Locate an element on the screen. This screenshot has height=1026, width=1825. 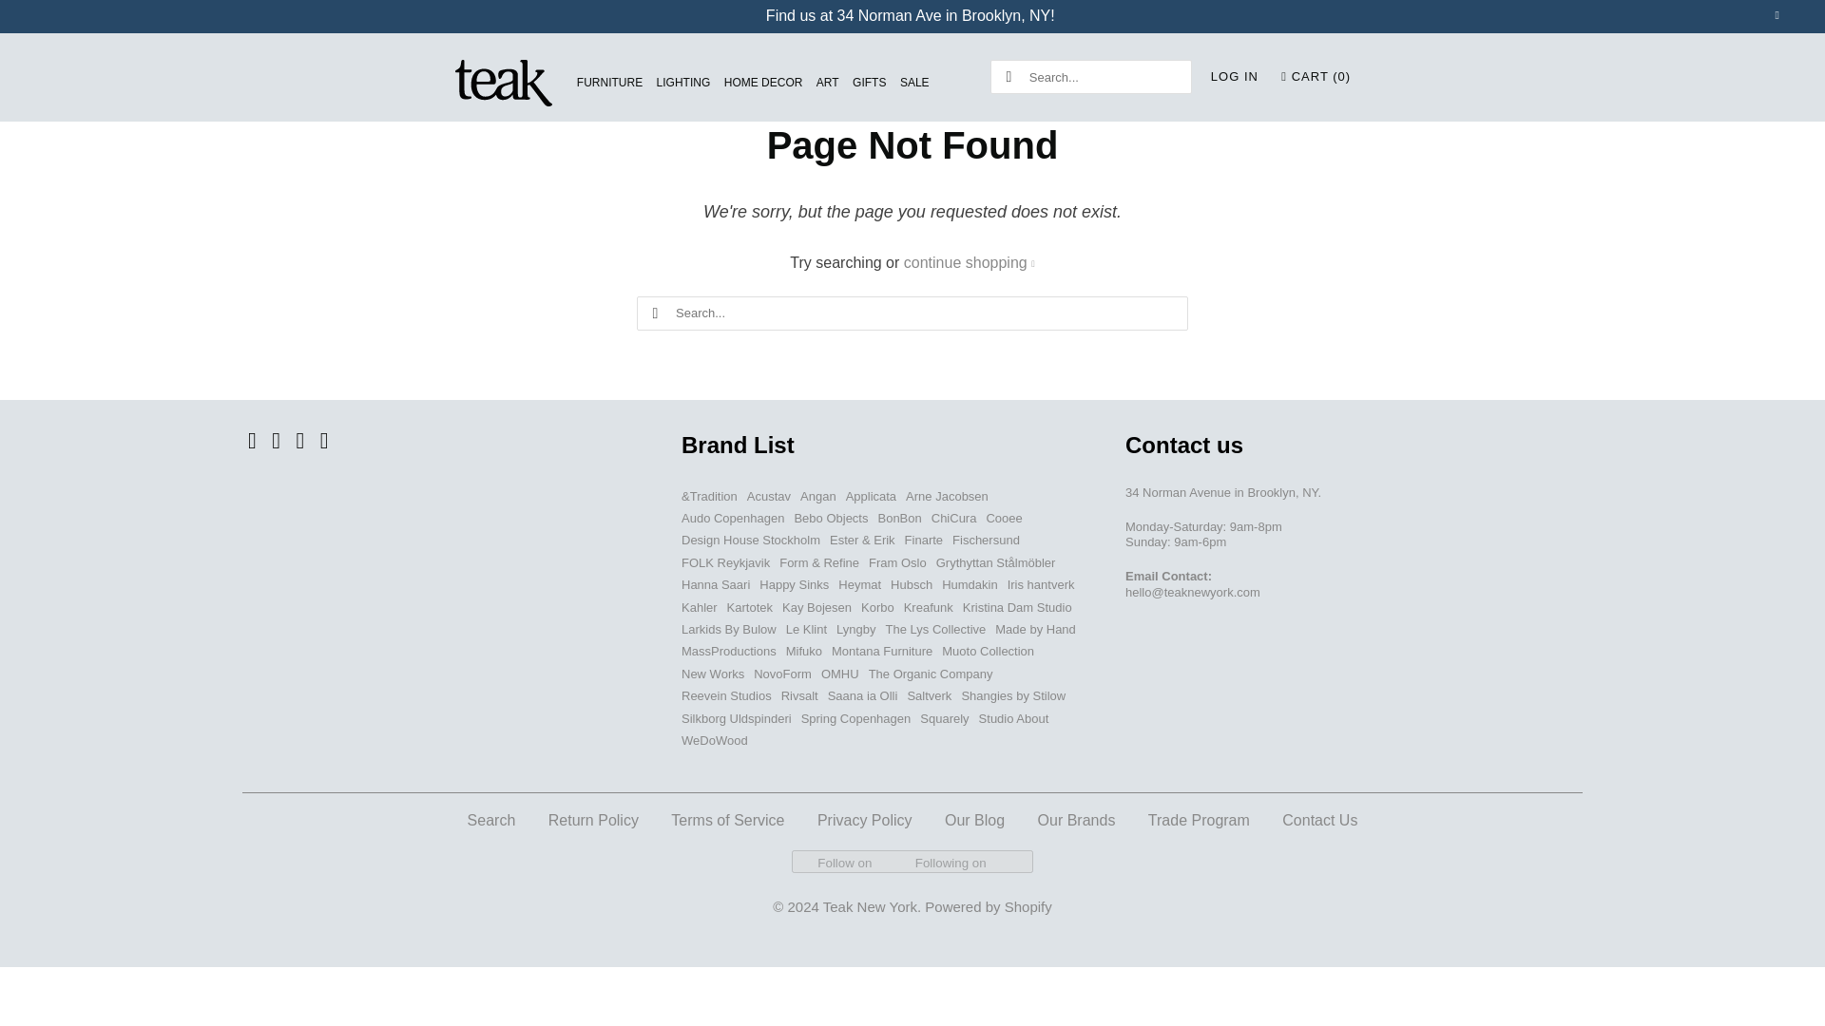
HOME DECOR is located at coordinates (763, 83).